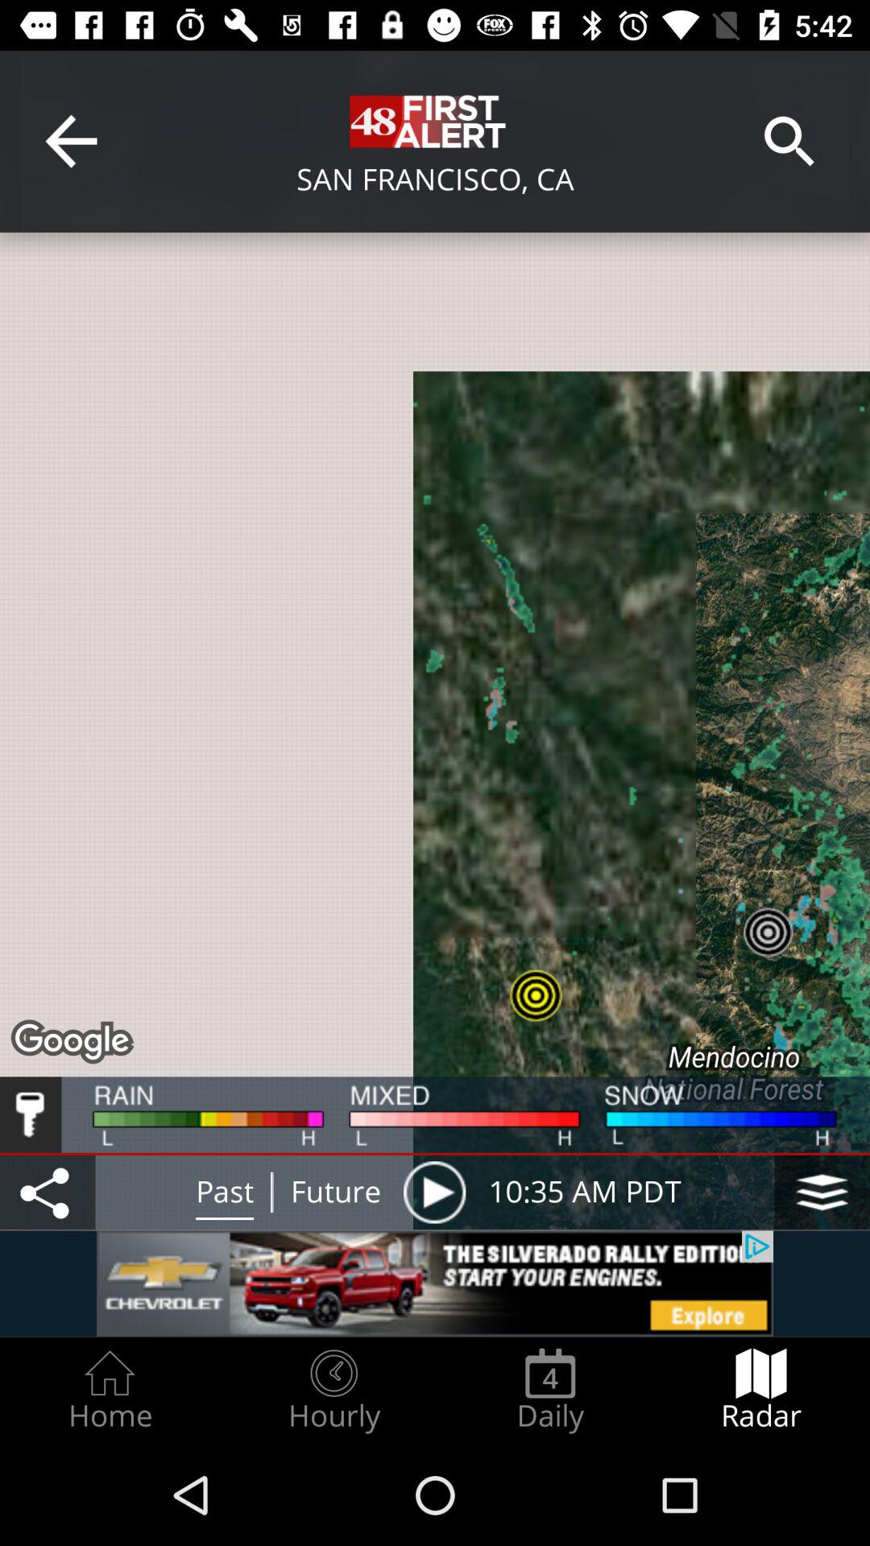  Describe the element at coordinates (761, 1390) in the screenshot. I see `choose the icon to the right of daily item` at that location.